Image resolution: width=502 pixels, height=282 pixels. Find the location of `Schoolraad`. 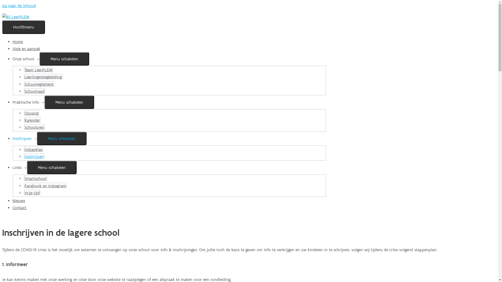

Schoolraad is located at coordinates (35, 91).